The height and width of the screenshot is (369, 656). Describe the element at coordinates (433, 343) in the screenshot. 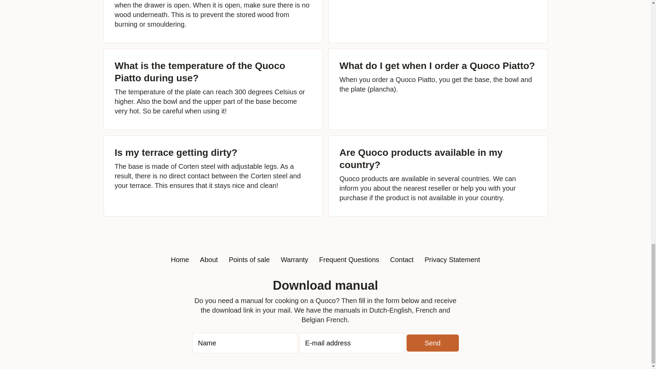

I see `Send` at that location.